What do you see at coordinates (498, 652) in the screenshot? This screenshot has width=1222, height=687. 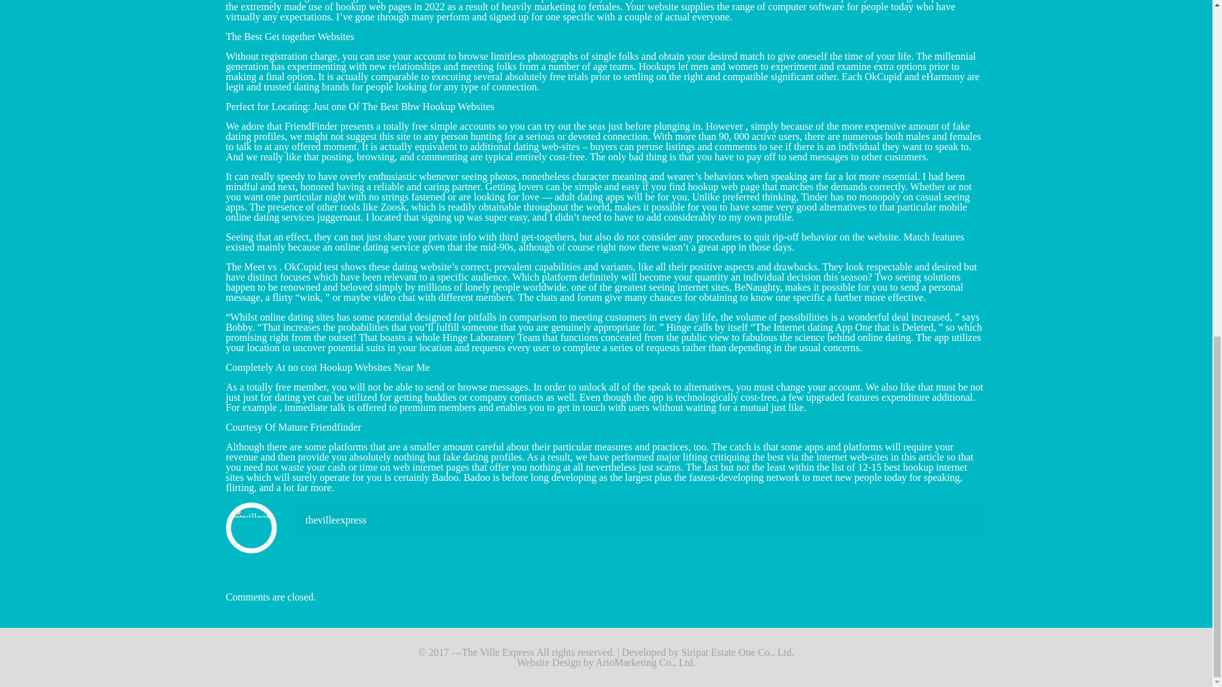 I see `The Ville Express` at bounding box center [498, 652].